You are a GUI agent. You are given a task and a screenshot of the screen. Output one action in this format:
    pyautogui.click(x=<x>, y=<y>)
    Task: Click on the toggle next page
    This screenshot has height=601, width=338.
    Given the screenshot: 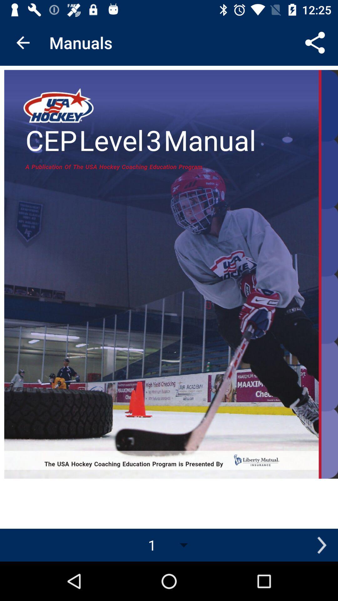 What is the action you would take?
    pyautogui.click(x=322, y=545)
    